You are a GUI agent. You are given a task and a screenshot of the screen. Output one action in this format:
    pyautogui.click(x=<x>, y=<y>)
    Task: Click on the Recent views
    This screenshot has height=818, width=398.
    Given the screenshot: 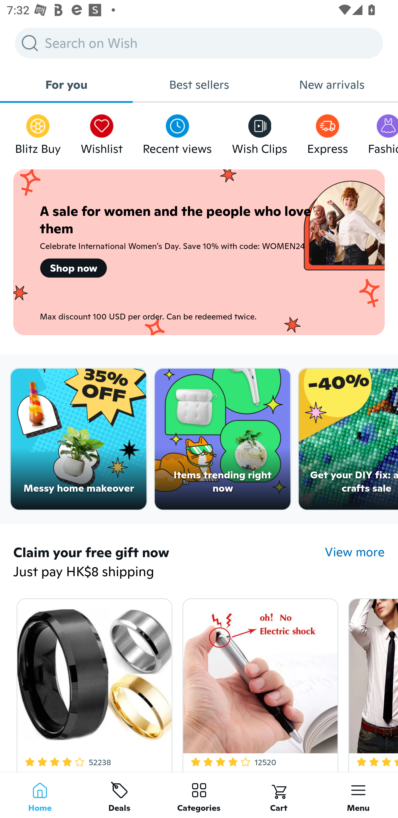 What is the action you would take?
    pyautogui.click(x=177, y=132)
    